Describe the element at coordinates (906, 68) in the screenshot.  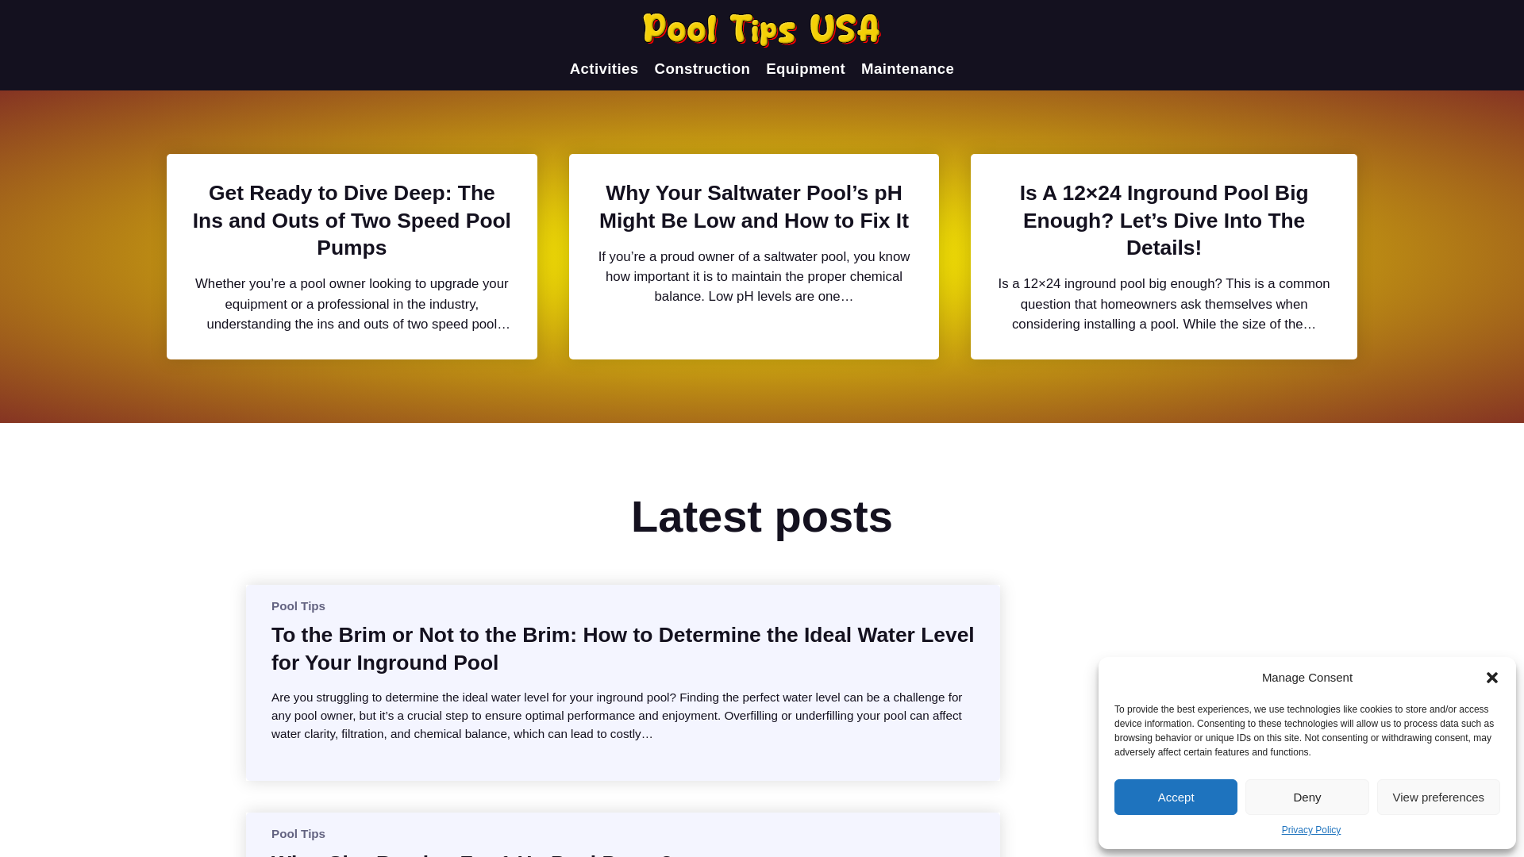
I see `Maintenance` at that location.